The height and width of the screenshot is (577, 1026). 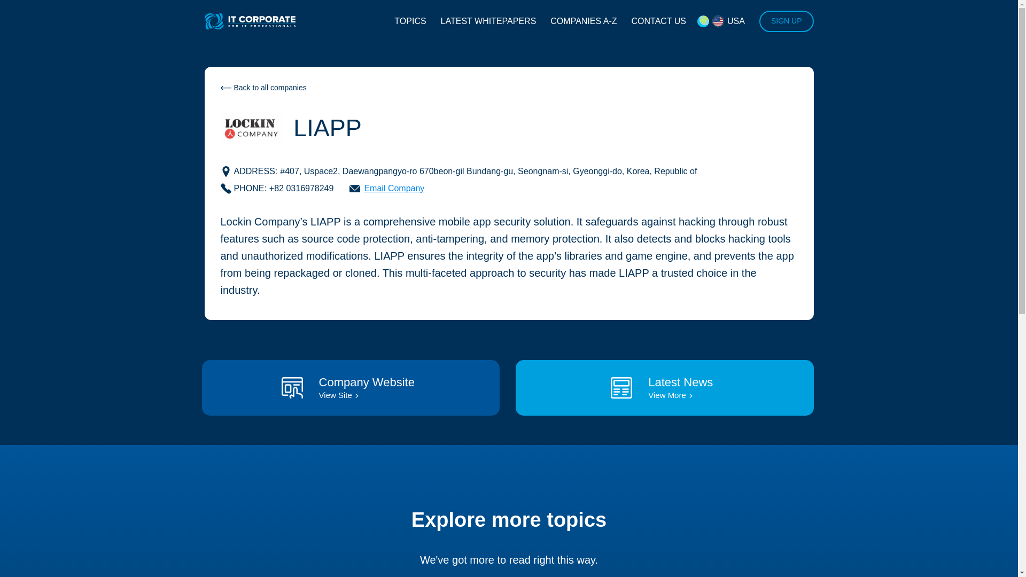 I want to click on TOPICS, so click(x=409, y=21).